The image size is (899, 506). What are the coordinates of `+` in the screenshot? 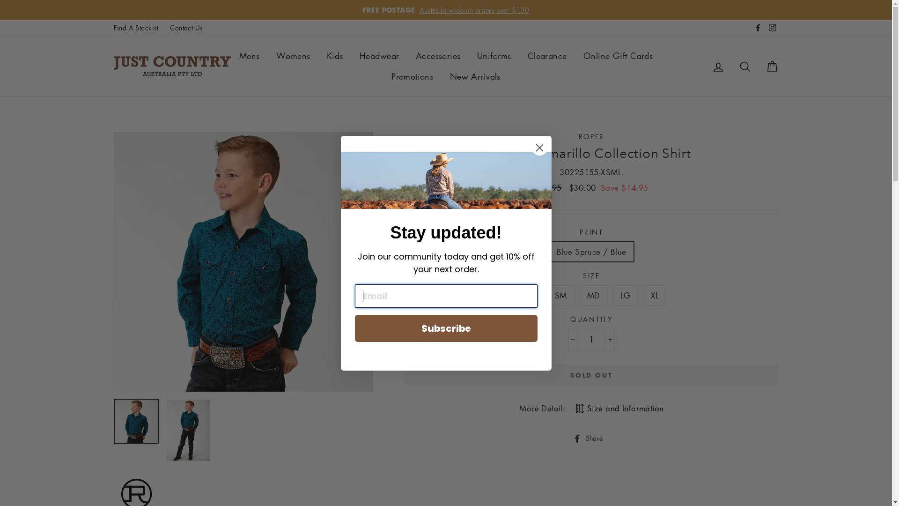 It's located at (610, 339).